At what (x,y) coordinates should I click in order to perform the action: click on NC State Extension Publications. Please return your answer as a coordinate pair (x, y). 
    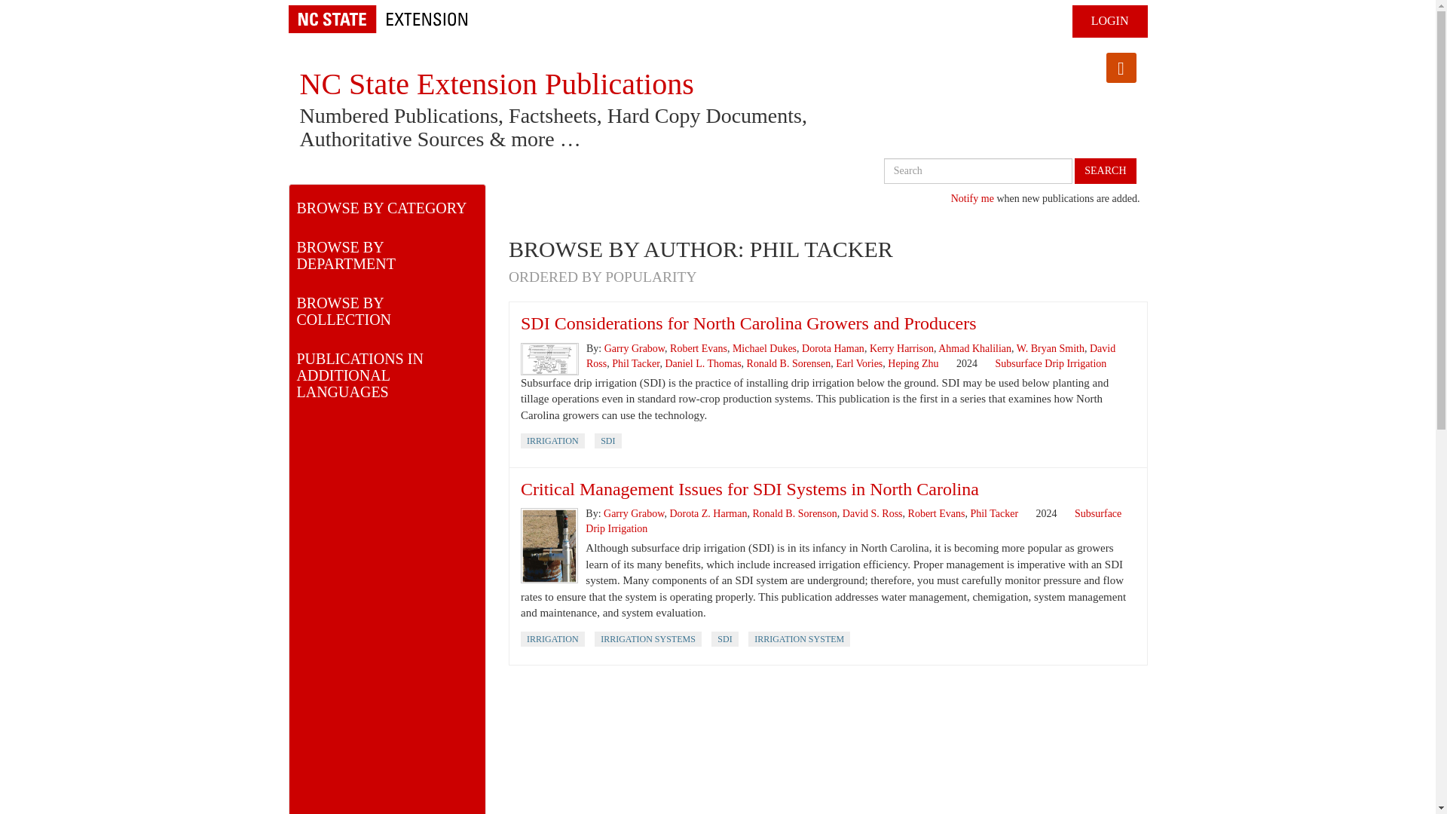
    Looking at the image, I should click on (497, 83).